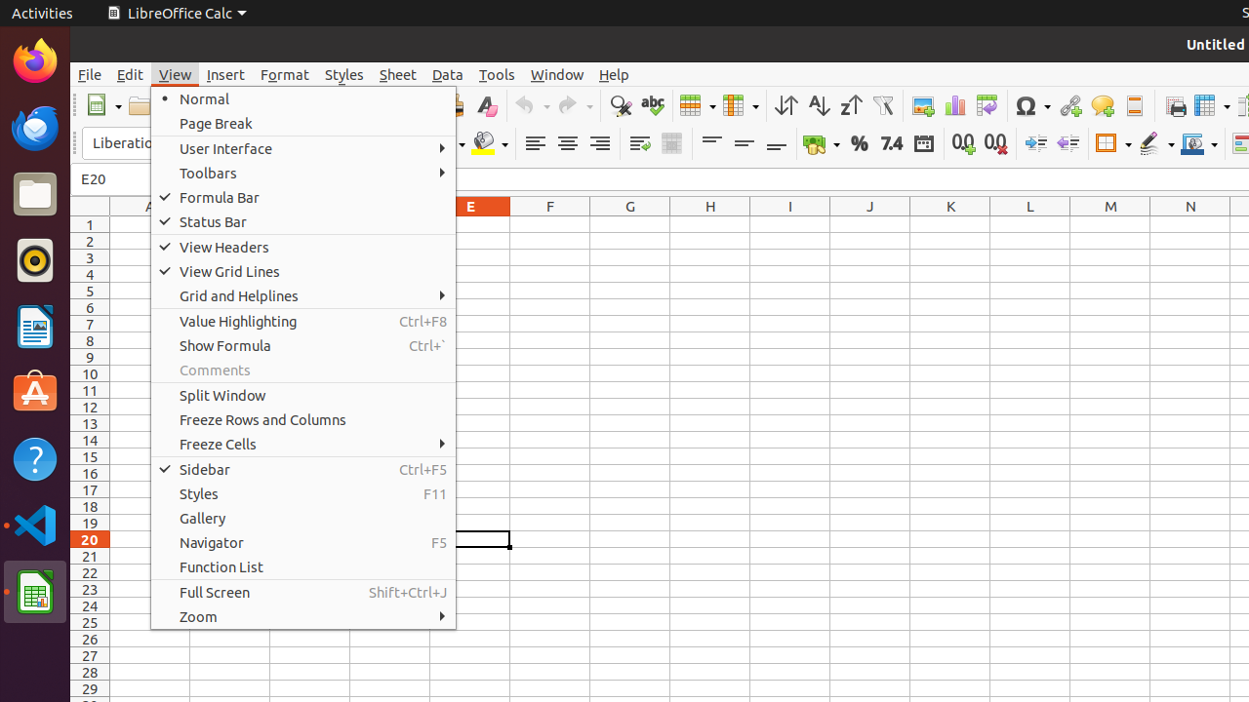  What do you see at coordinates (390, 224) in the screenshot?
I see `D1` at bounding box center [390, 224].